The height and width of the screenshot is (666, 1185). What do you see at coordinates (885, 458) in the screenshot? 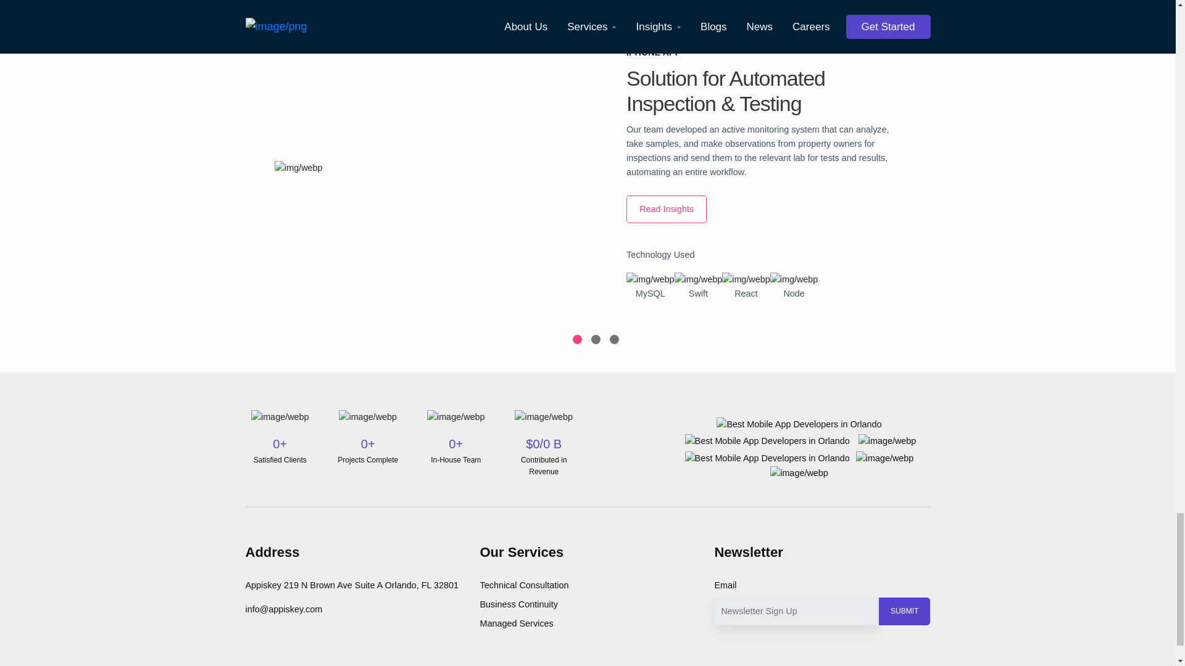
I see `Good Firms` at bounding box center [885, 458].